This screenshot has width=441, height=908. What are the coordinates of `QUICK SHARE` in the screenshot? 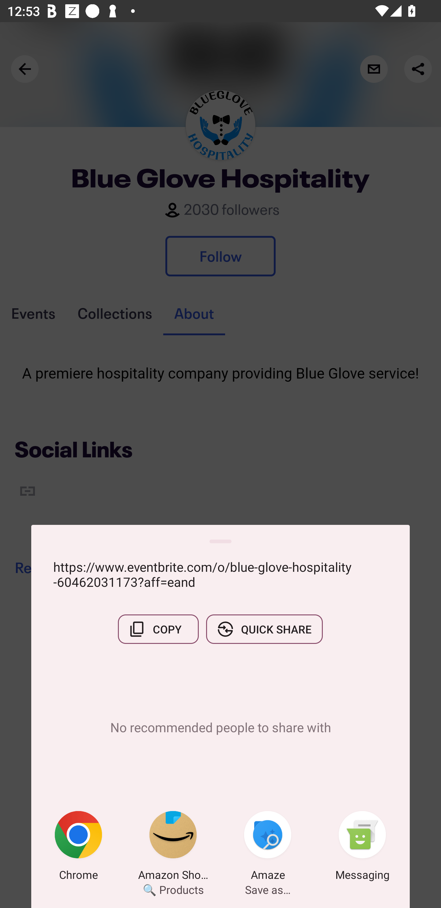 It's located at (264, 629).